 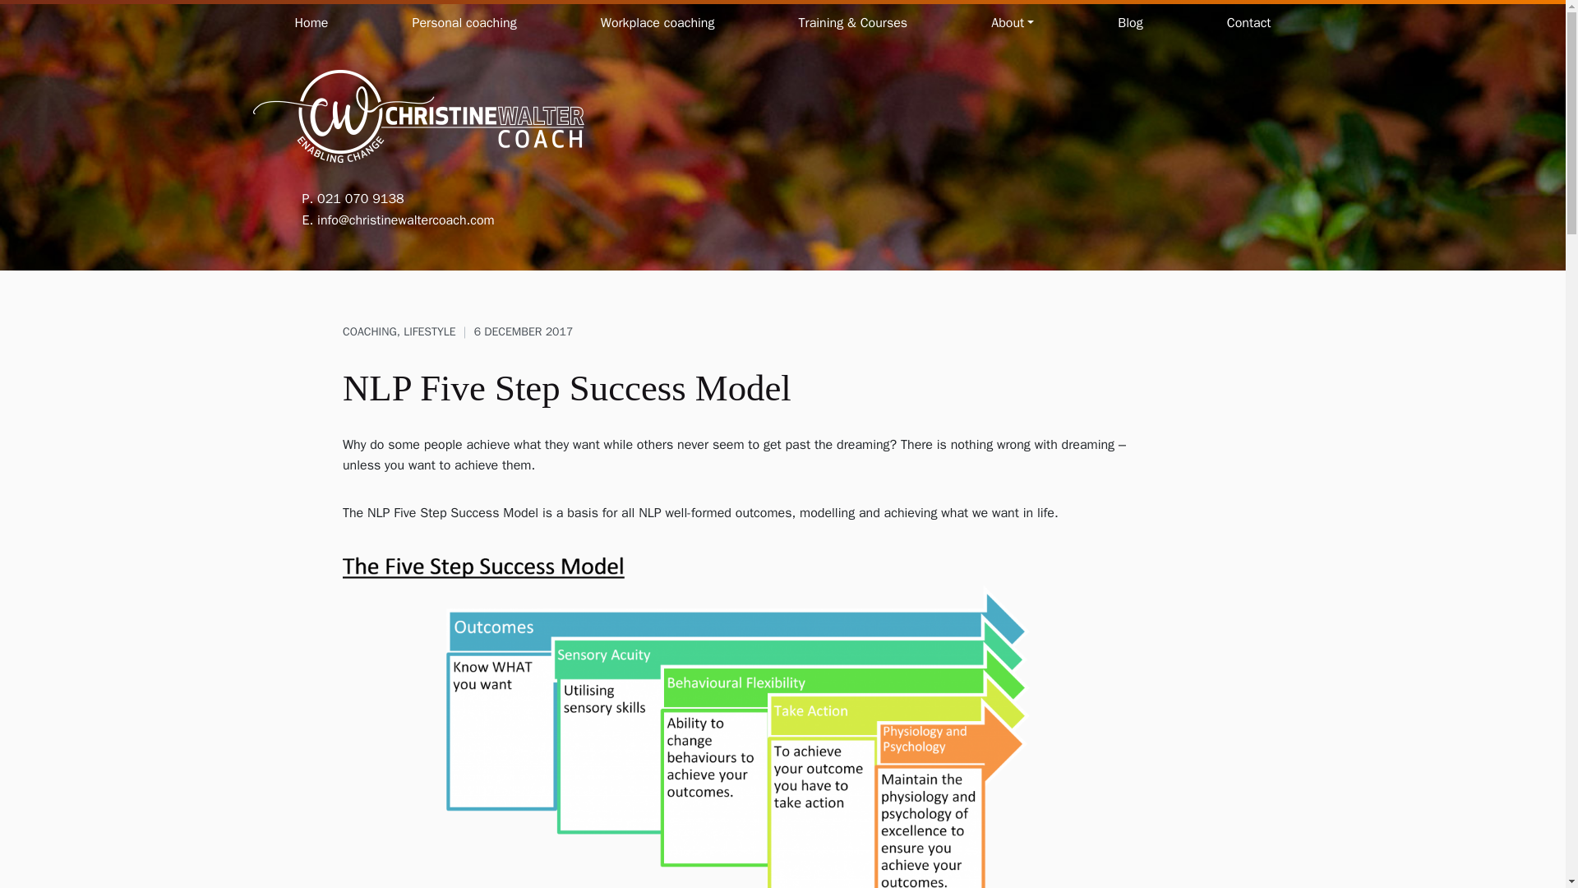 What do you see at coordinates (370, 331) in the screenshot?
I see `COACHING` at bounding box center [370, 331].